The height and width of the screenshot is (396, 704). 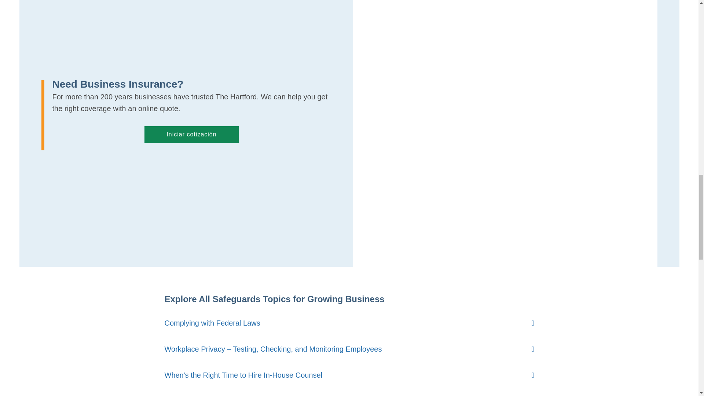 What do you see at coordinates (212, 323) in the screenshot?
I see `Complying with Federal Laws` at bounding box center [212, 323].